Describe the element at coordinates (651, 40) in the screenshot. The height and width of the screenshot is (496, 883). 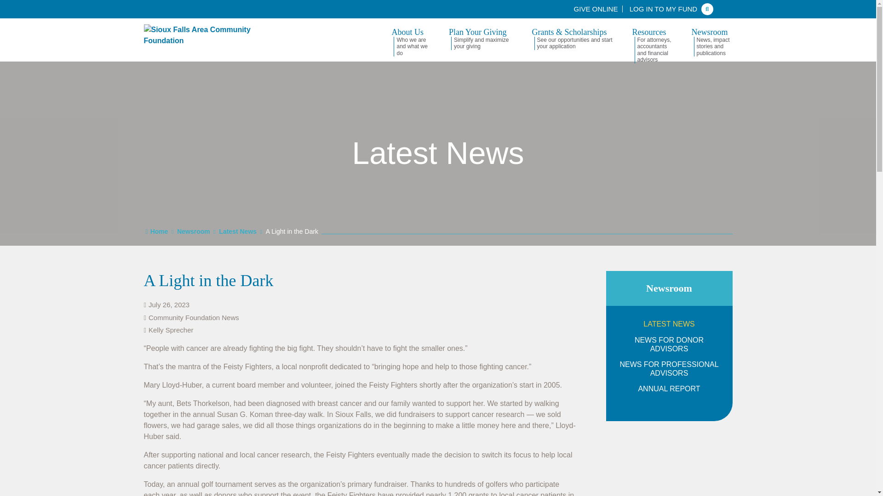
I see `Resources` at that location.